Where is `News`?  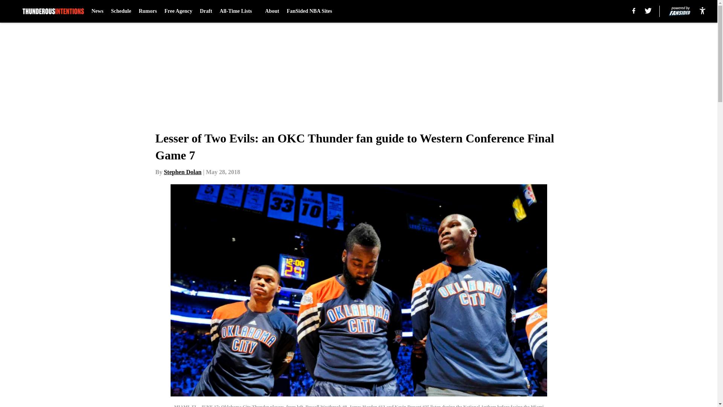
News is located at coordinates (97, 11).